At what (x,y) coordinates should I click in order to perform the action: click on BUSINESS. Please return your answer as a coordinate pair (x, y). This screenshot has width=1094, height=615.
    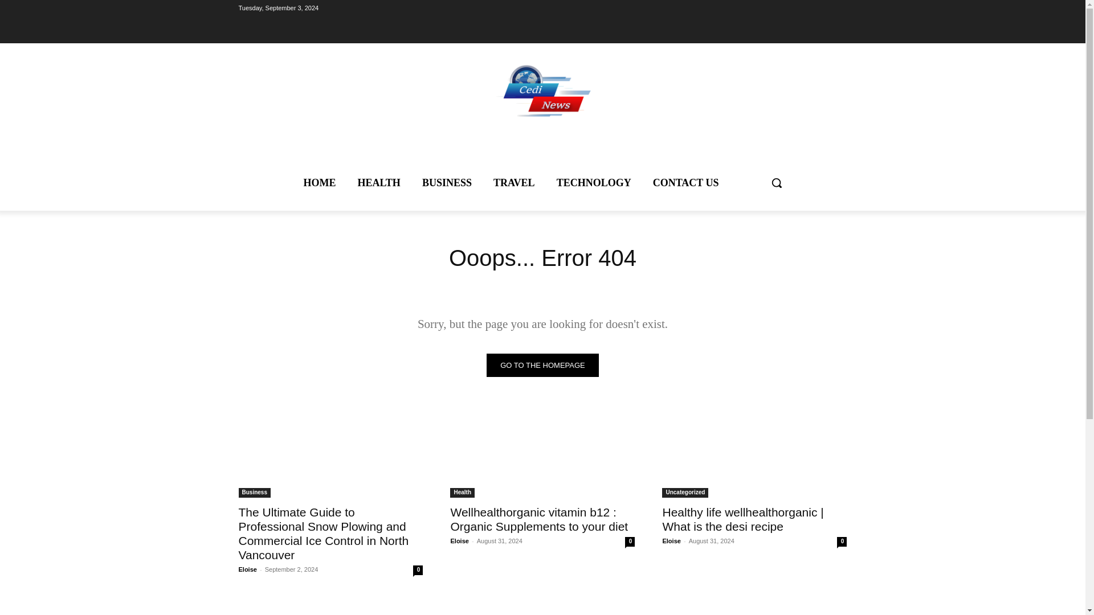
    Looking at the image, I should click on (447, 182).